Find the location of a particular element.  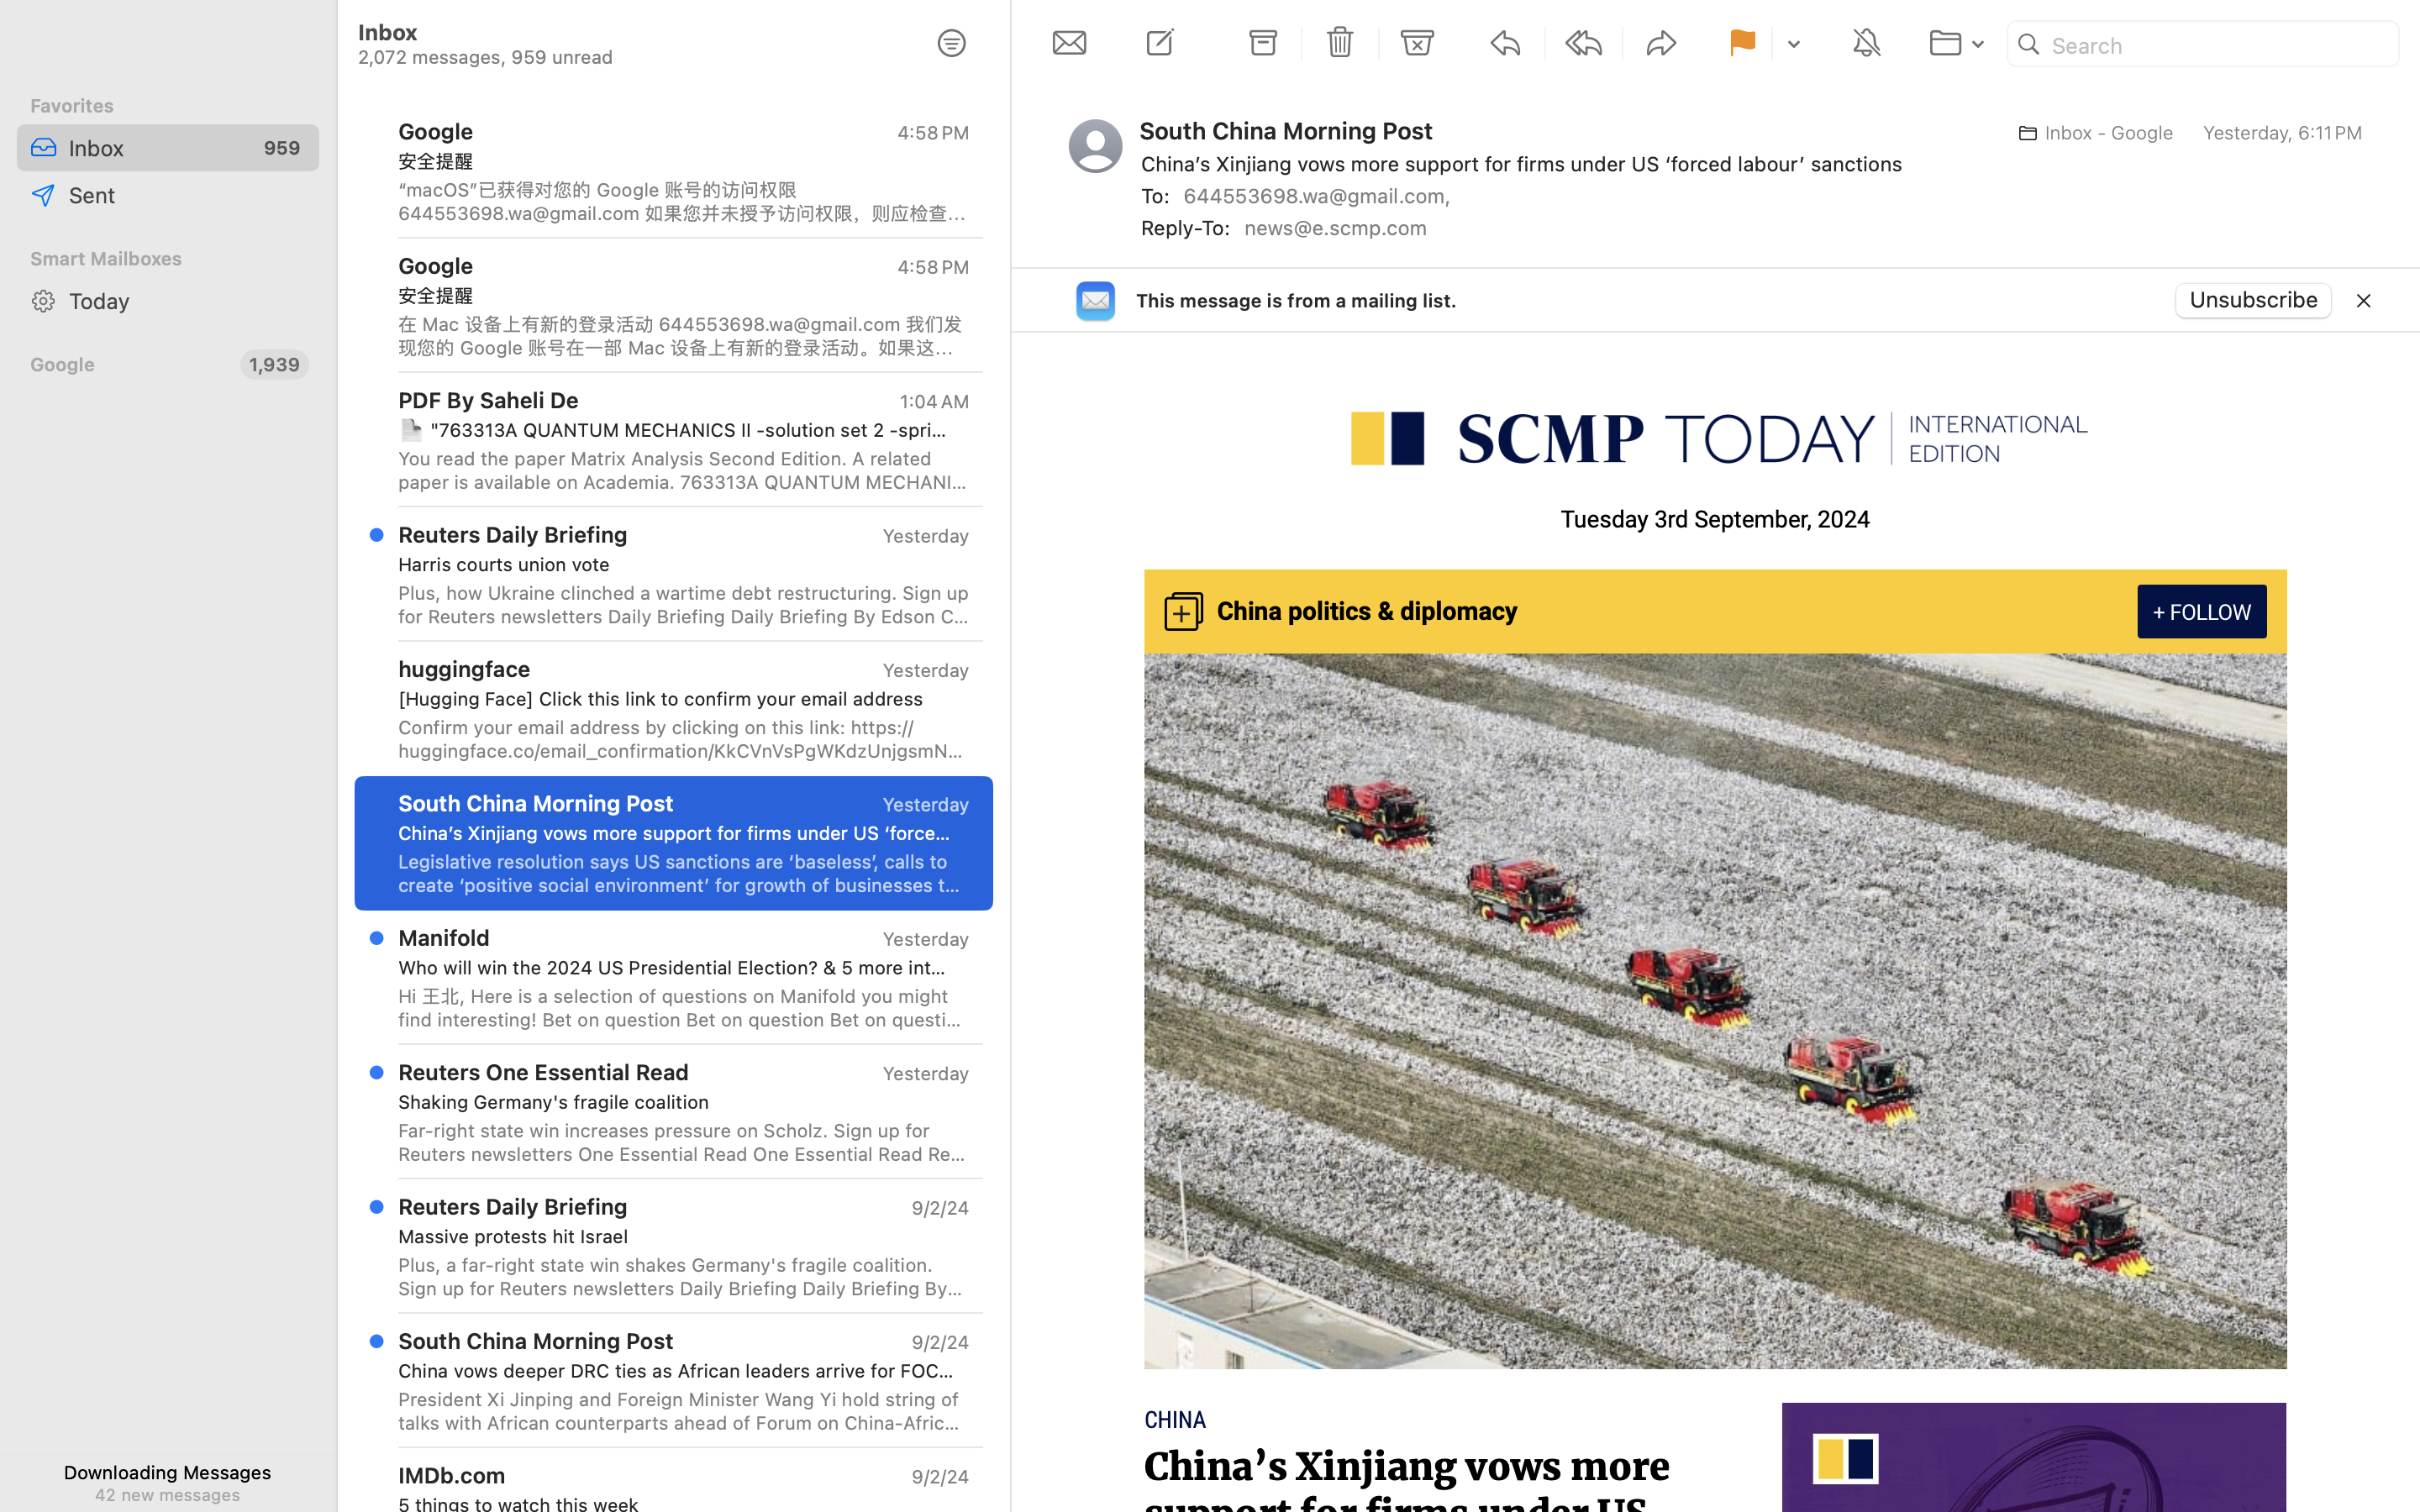

0.0 is located at coordinates (2410, 272).